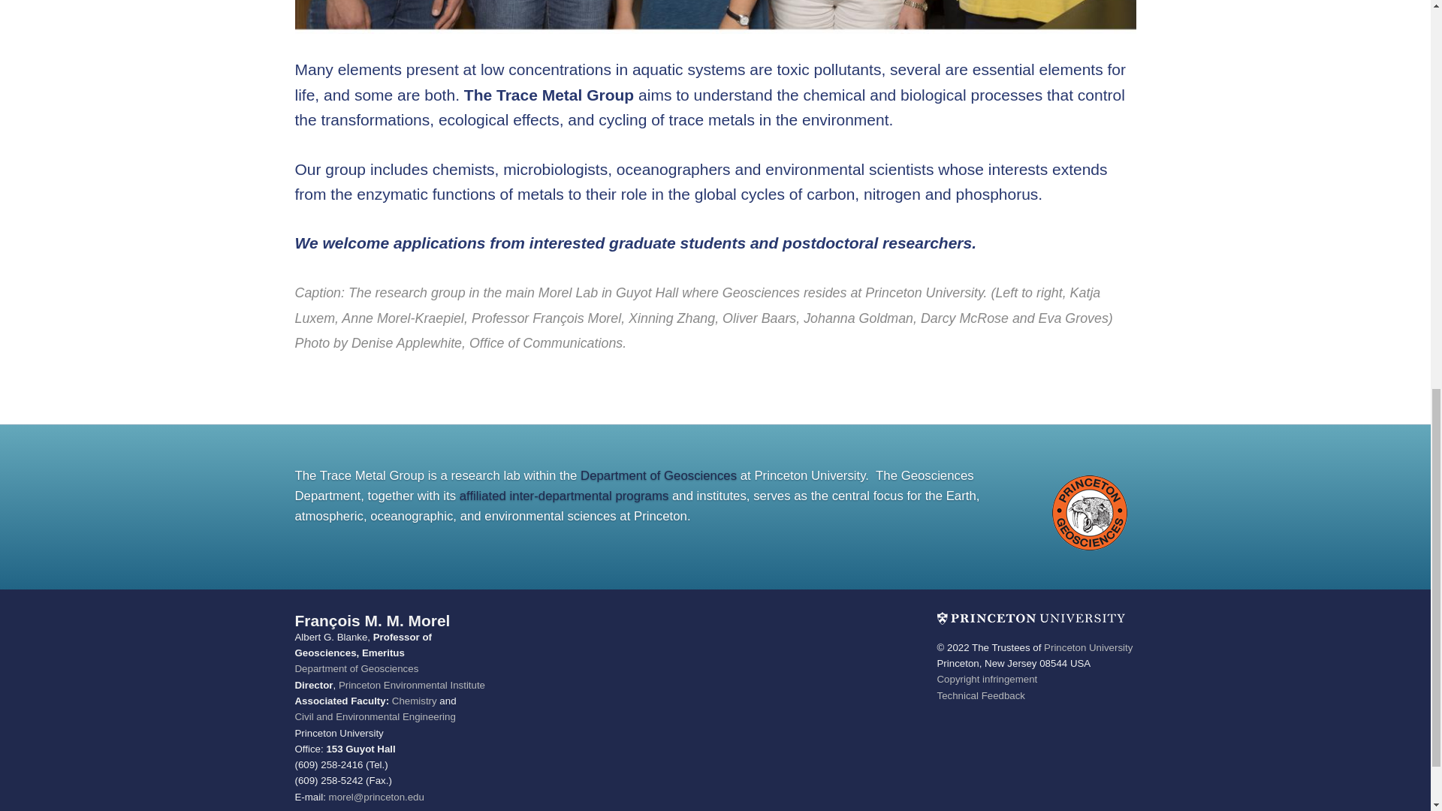 Image resolution: width=1442 pixels, height=811 pixels. Describe the element at coordinates (1088, 647) in the screenshot. I see `Princeton University` at that location.